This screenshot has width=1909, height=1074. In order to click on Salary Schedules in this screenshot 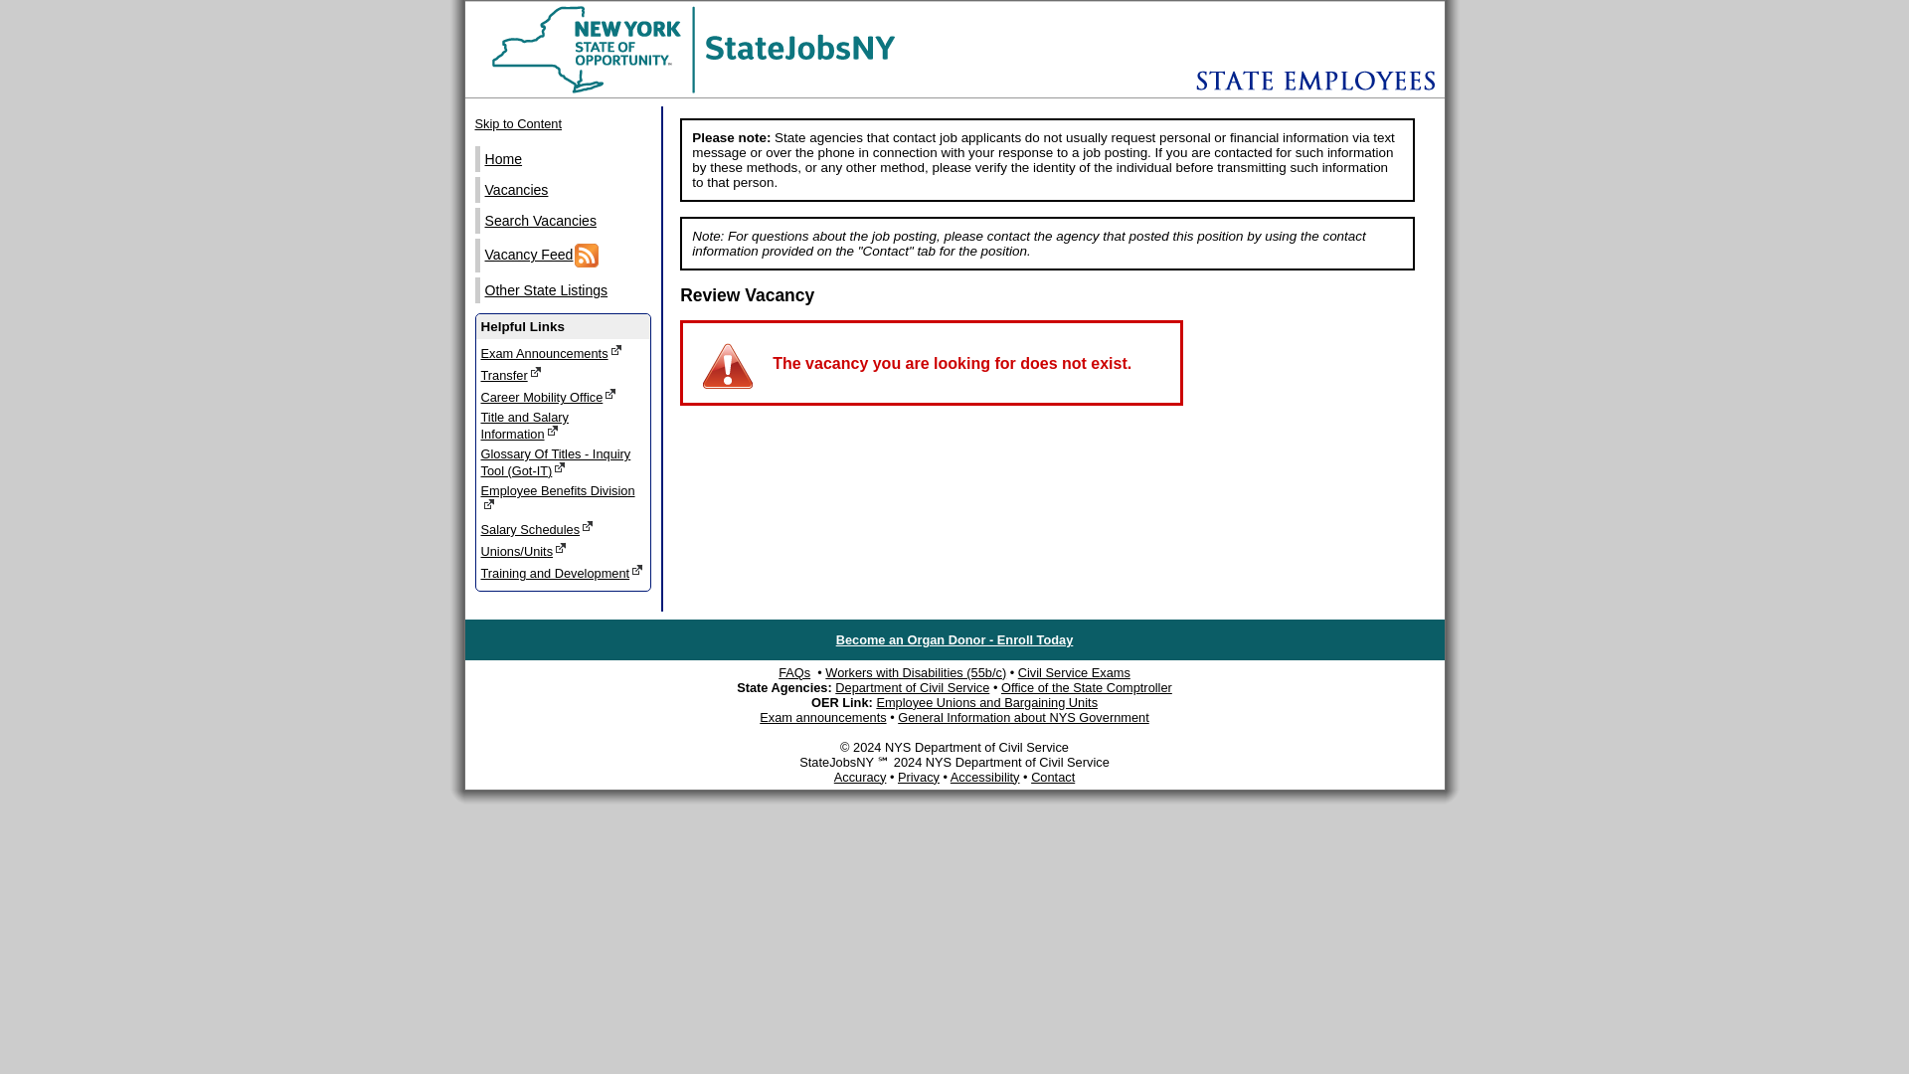, I will do `click(563, 528)`.